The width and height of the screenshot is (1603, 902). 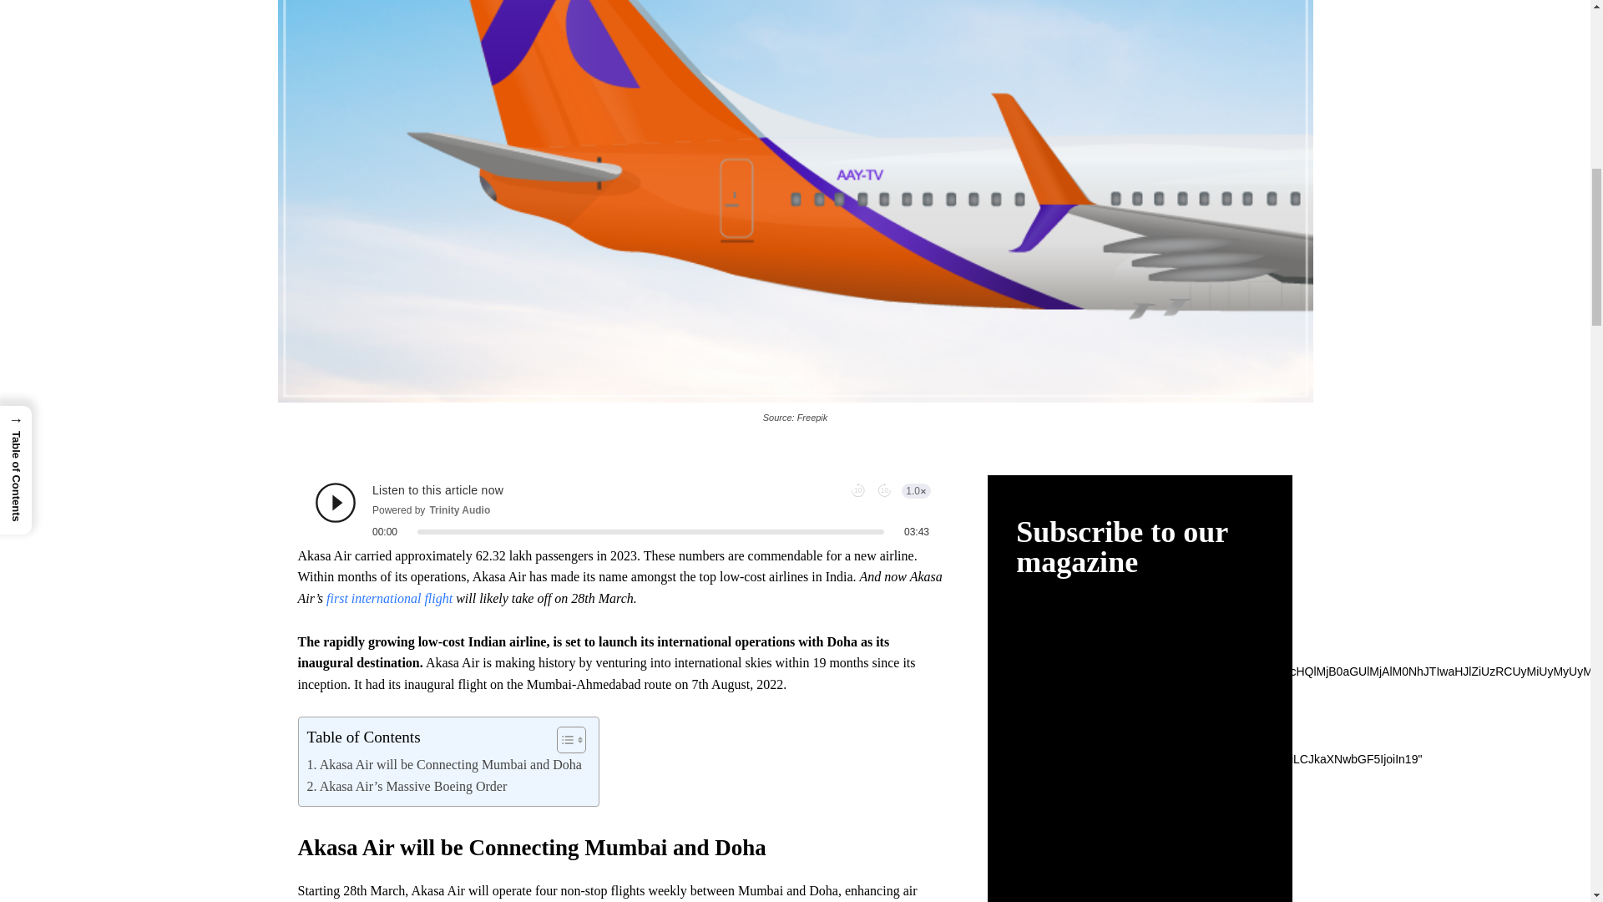 What do you see at coordinates (623, 510) in the screenshot?
I see `Trinity Audio Player` at bounding box center [623, 510].